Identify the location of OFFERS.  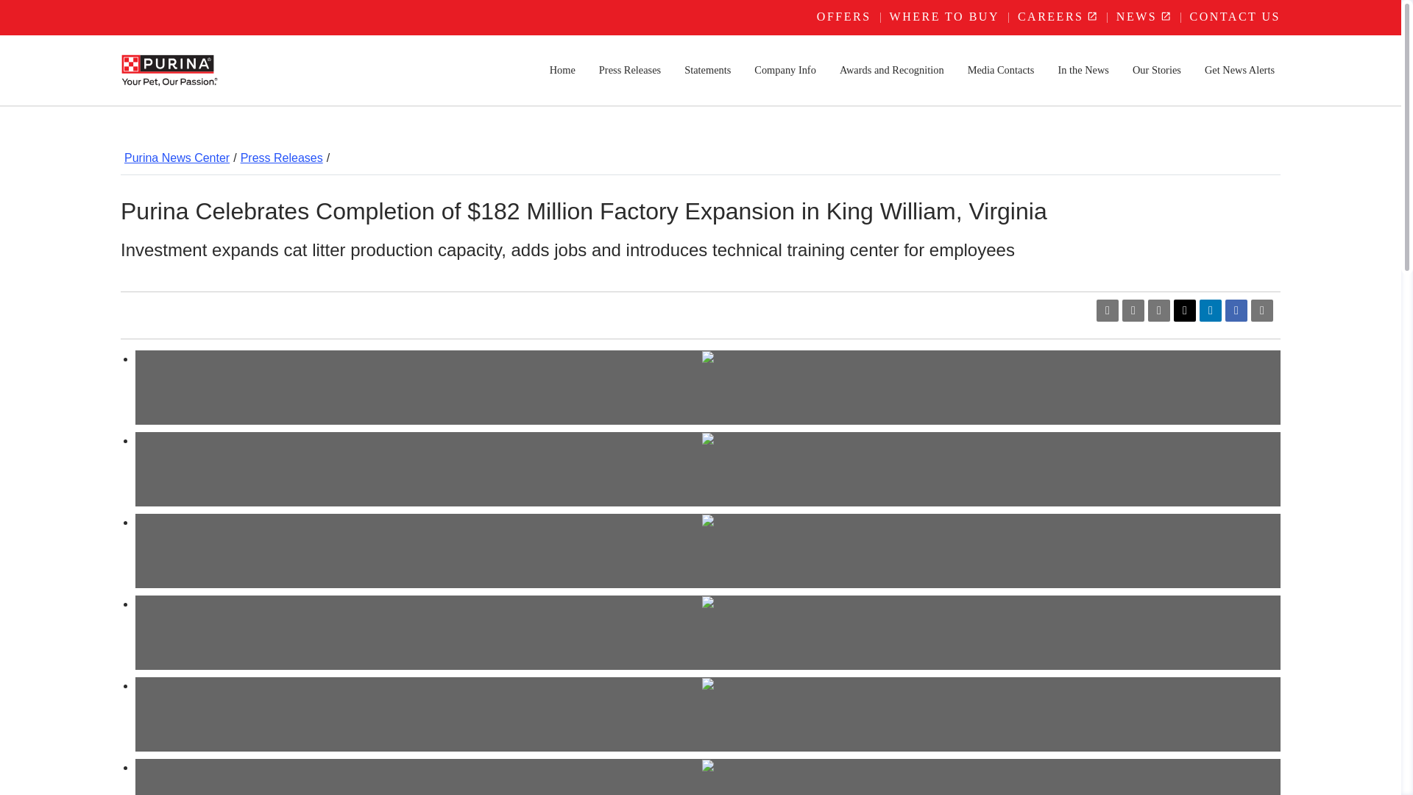
(844, 17).